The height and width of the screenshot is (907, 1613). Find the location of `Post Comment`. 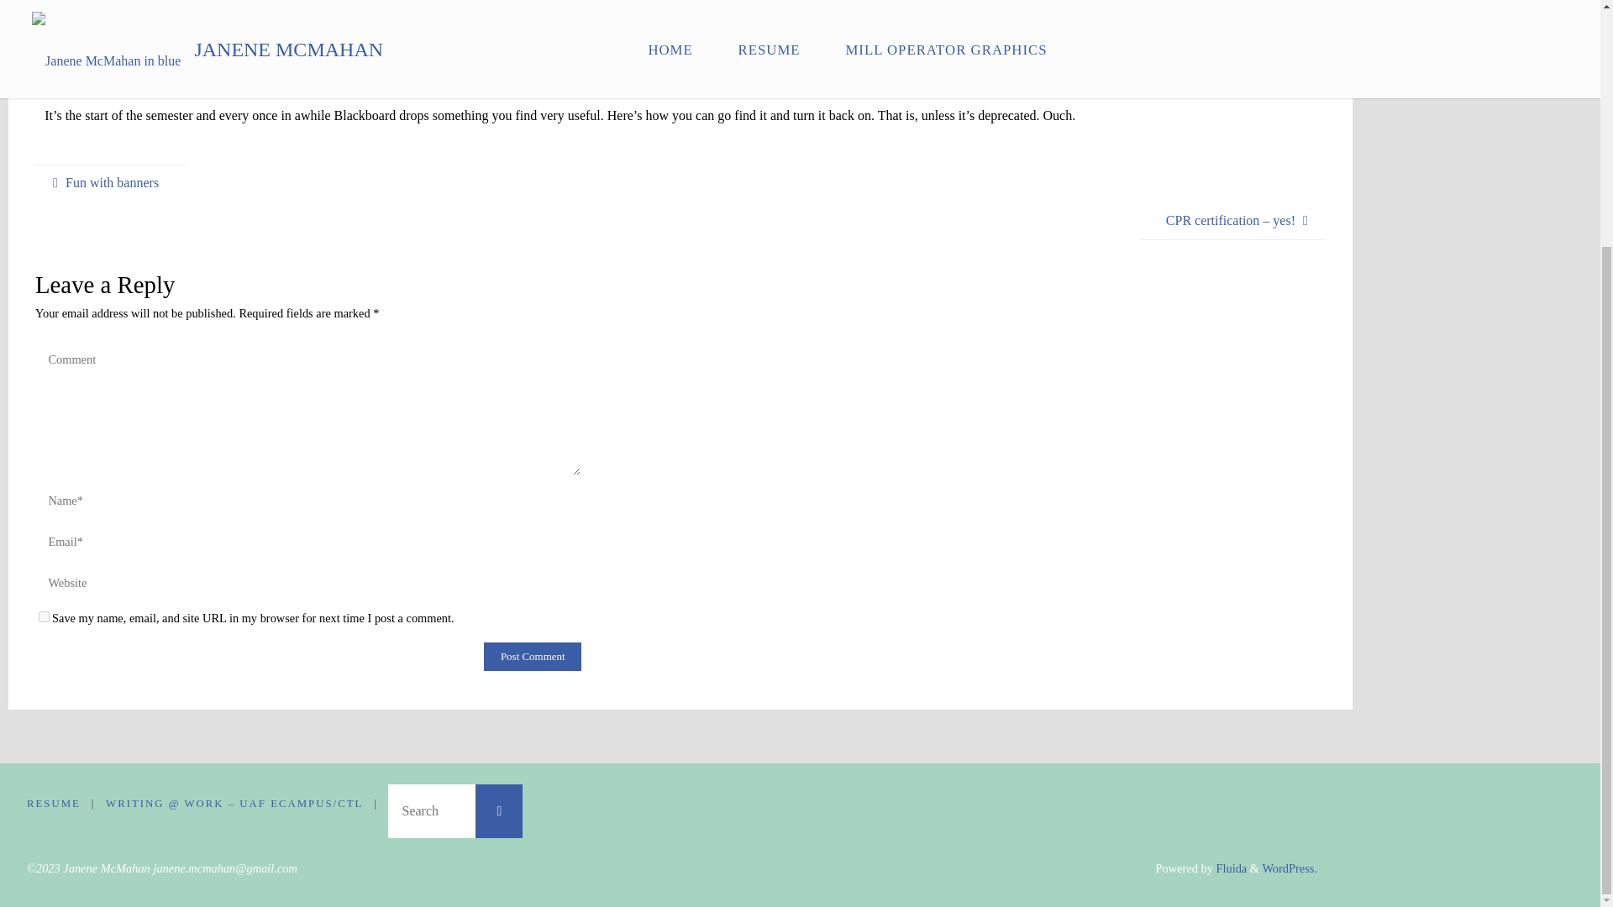

Post Comment is located at coordinates (533, 657).